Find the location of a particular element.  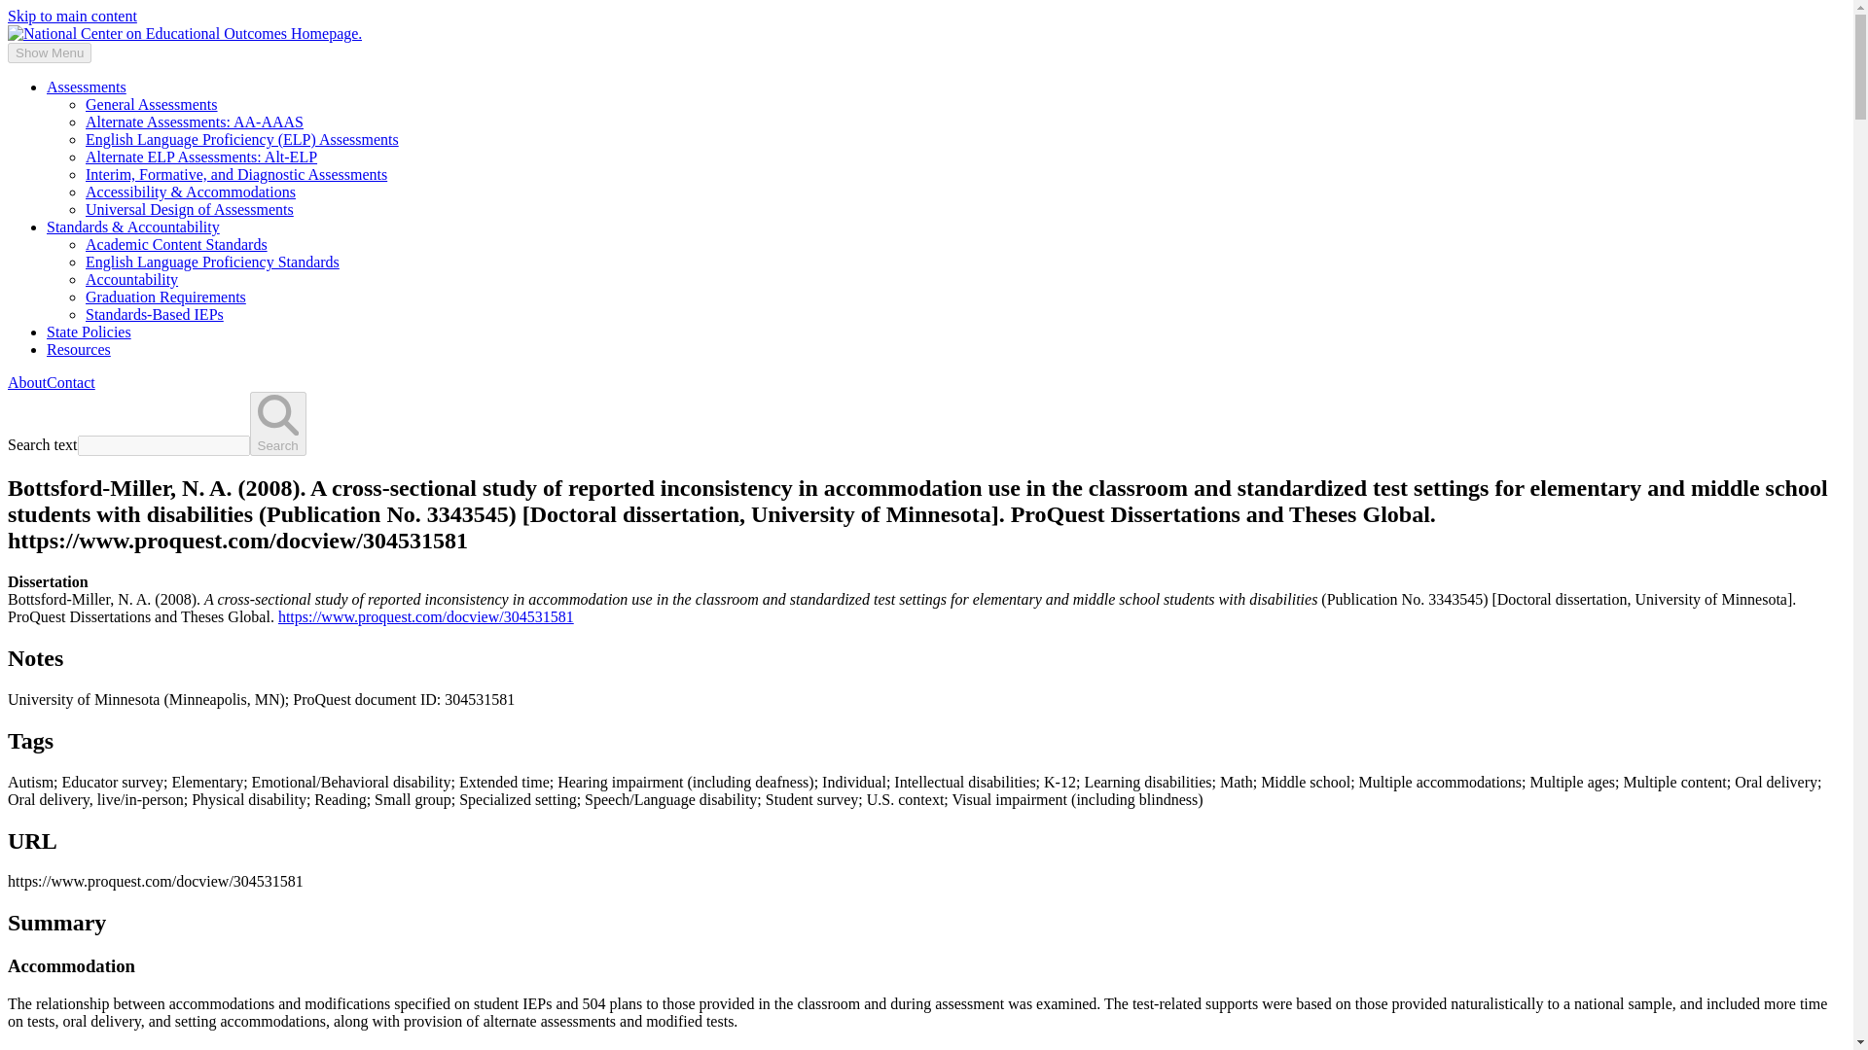

Accountability is located at coordinates (131, 278).